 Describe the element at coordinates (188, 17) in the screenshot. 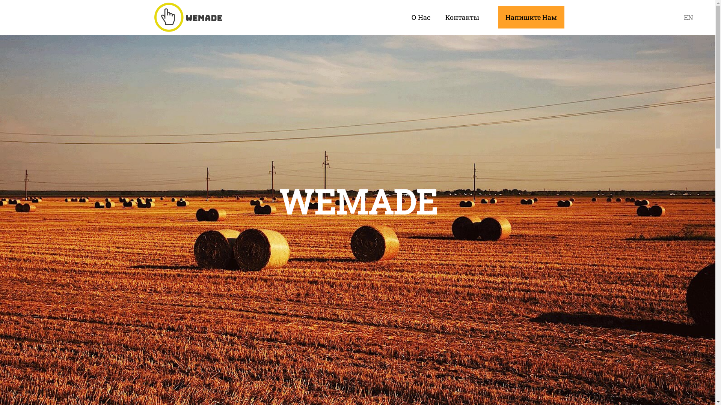

I see `Home` at that location.